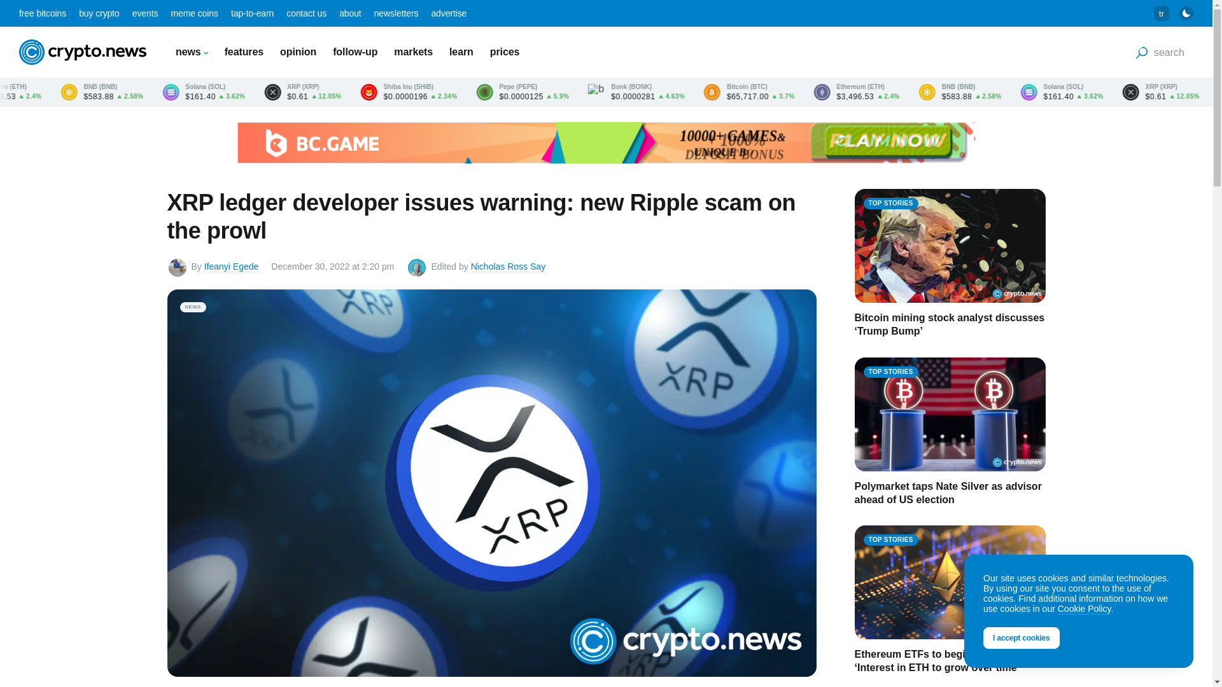  Describe the element at coordinates (298, 52) in the screenshot. I see `opinion` at that location.